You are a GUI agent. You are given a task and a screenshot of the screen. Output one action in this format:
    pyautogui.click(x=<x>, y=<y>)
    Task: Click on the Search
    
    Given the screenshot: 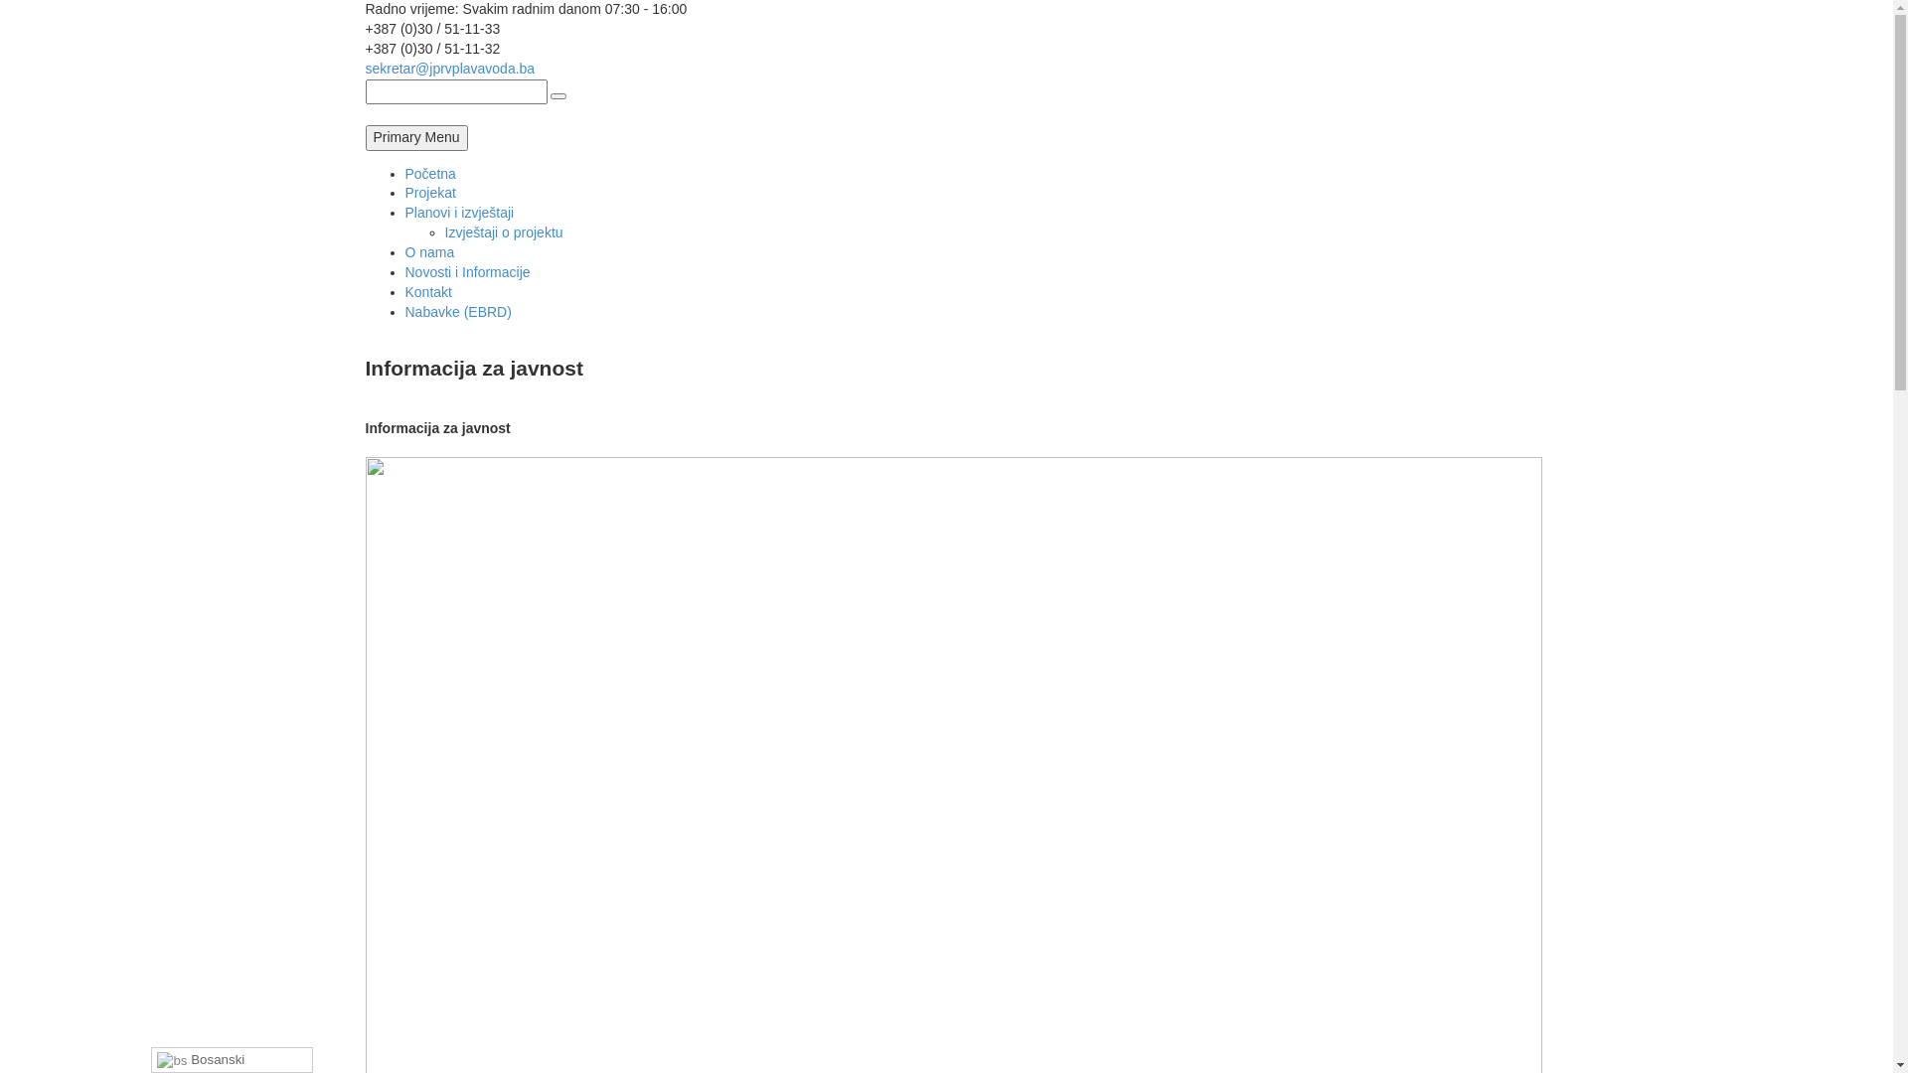 What is the action you would take?
    pyautogui.click(x=558, y=96)
    